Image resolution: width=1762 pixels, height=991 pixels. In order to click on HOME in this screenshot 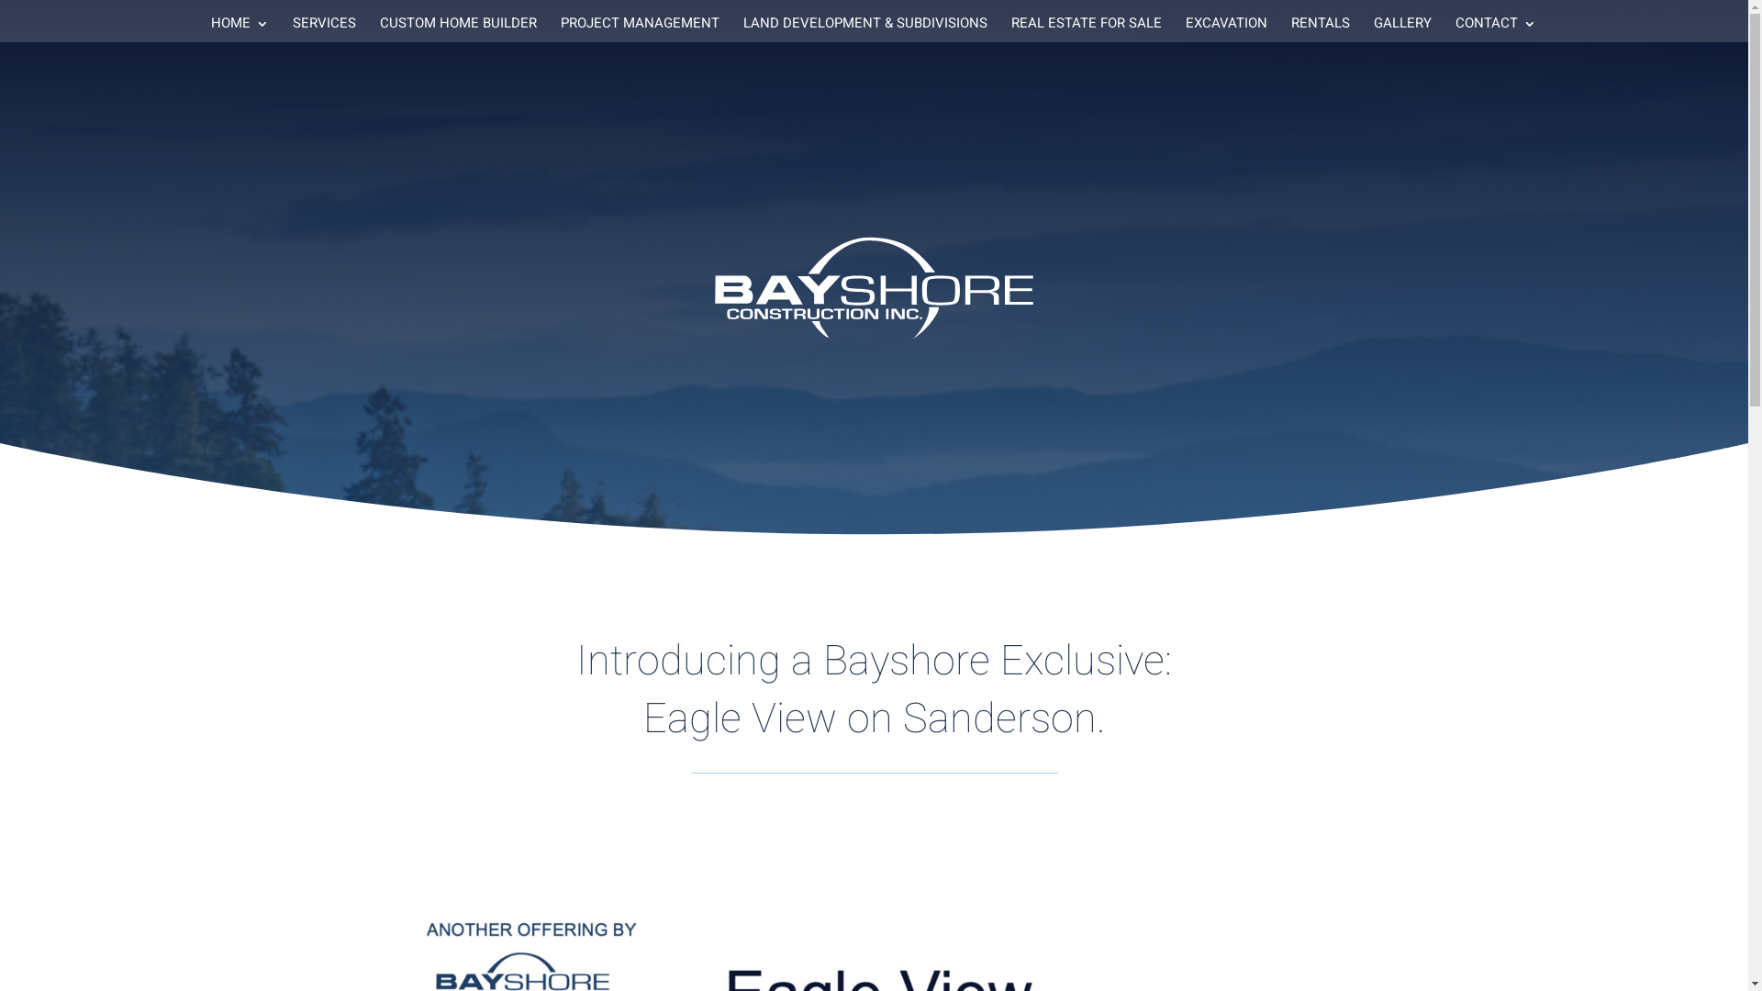, I will do `click(240, 29)`.